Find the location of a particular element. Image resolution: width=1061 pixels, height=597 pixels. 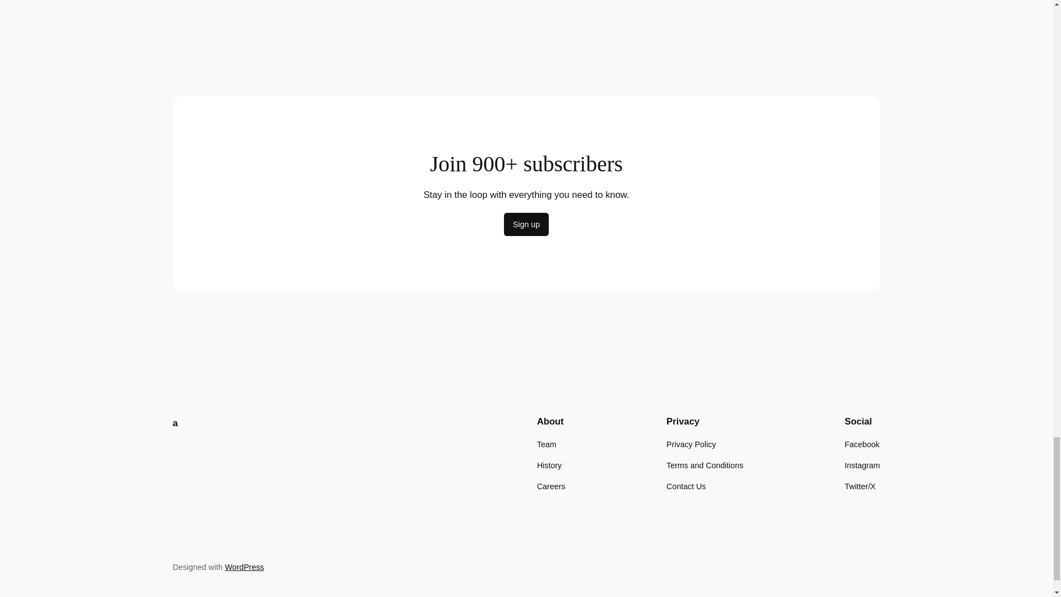

Team is located at coordinates (546, 444).